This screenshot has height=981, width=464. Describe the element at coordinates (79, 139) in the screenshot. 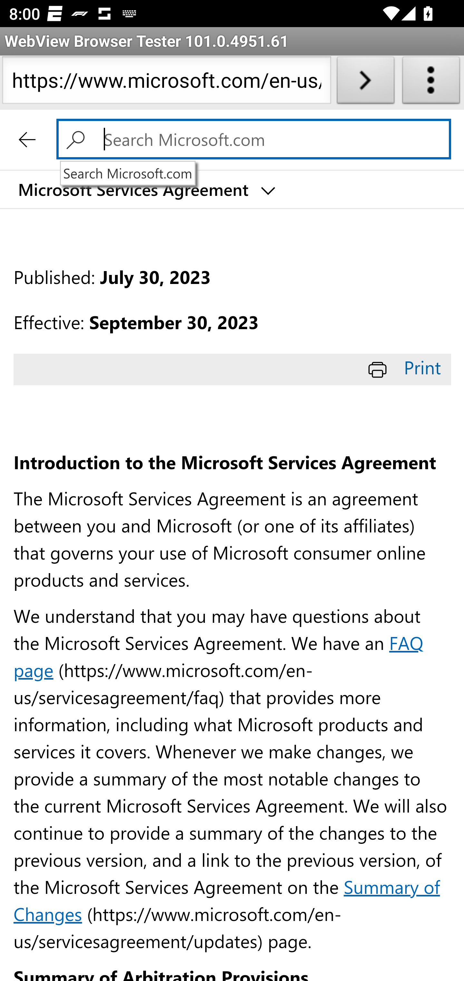

I see `Search Microsoft.com` at that location.